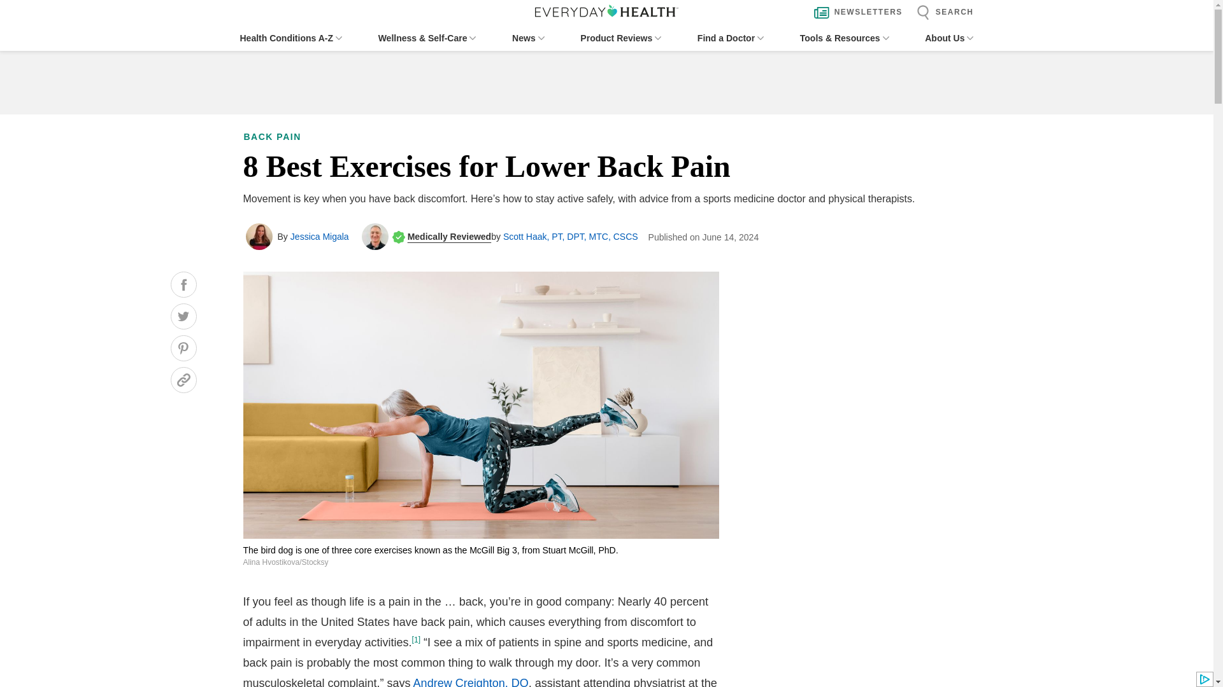 This screenshot has height=687, width=1223. I want to click on News, so click(528, 38).